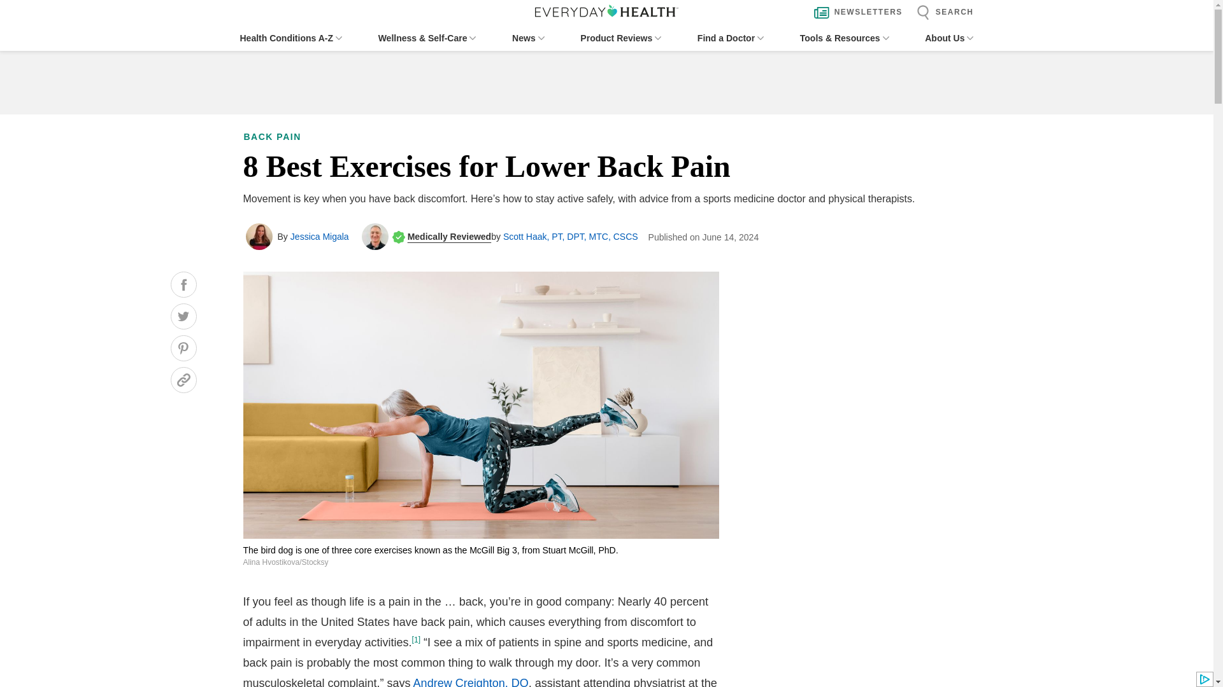 This screenshot has height=687, width=1223. I want to click on News, so click(528, 38).